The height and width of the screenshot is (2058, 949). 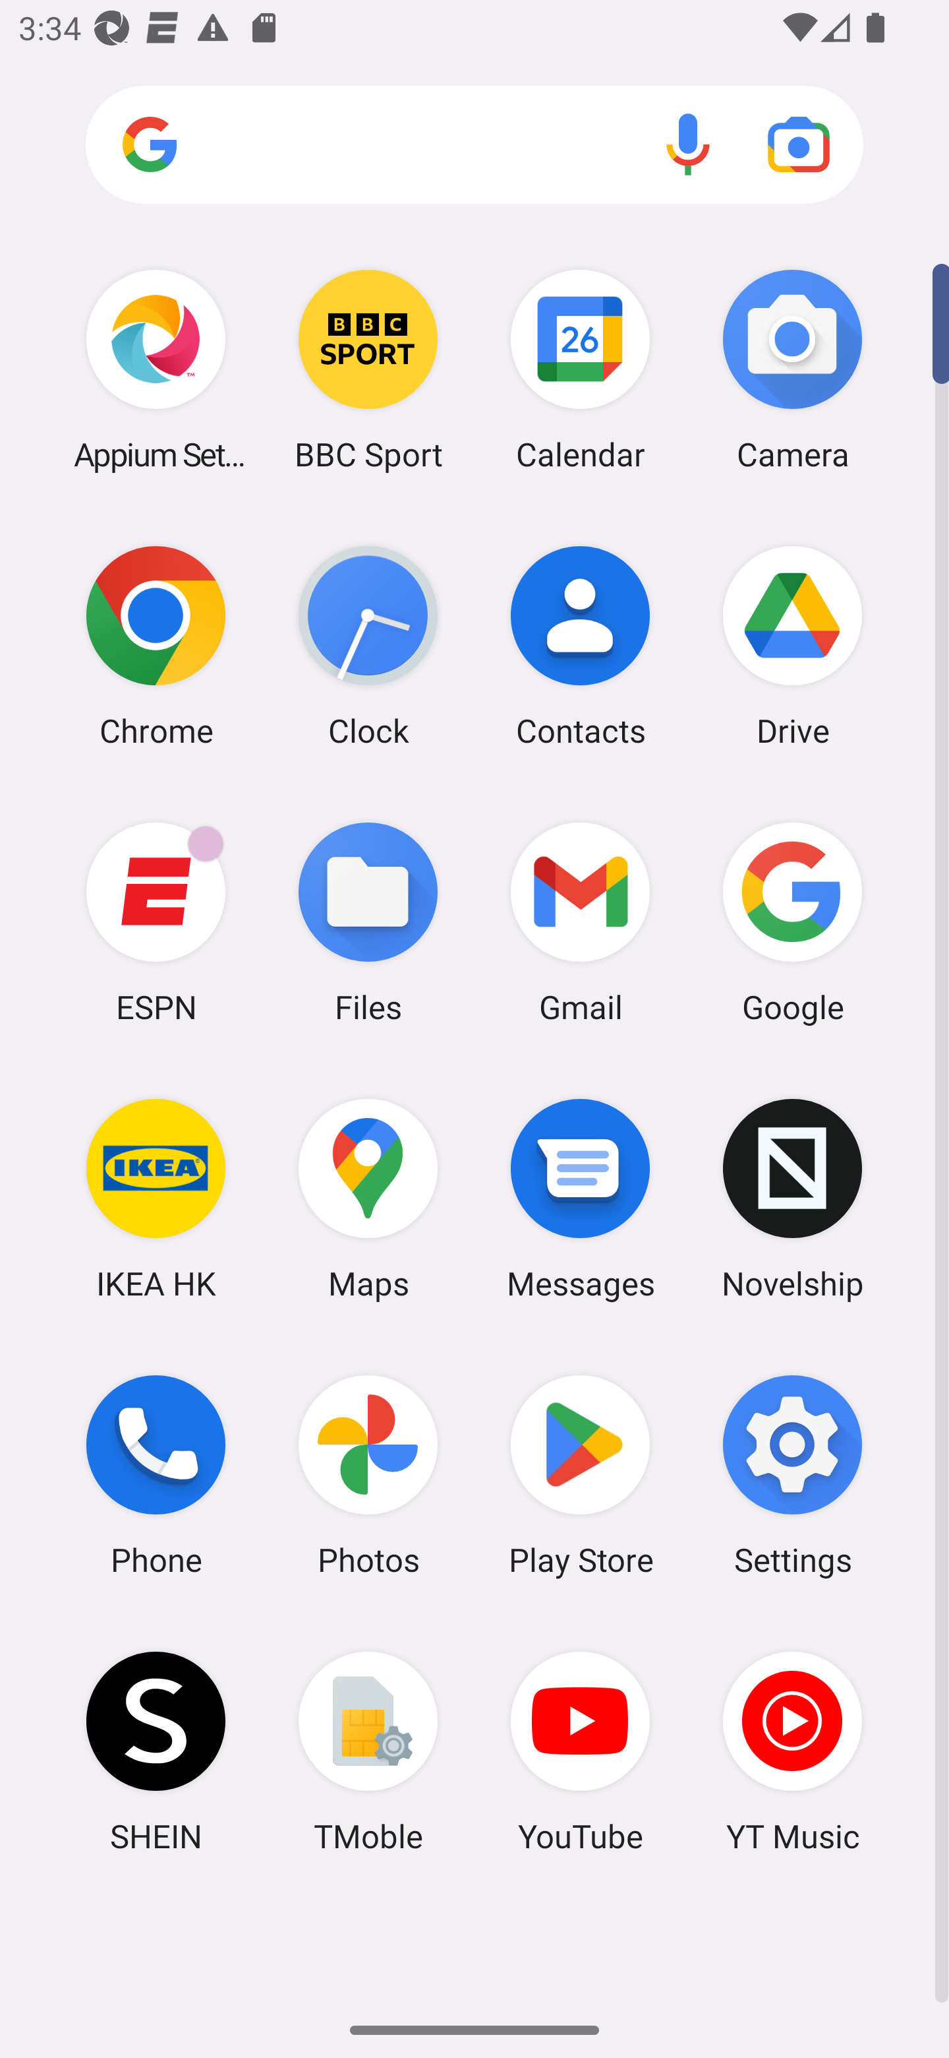 I want to click on Calendar, so click(x=581, y=369).